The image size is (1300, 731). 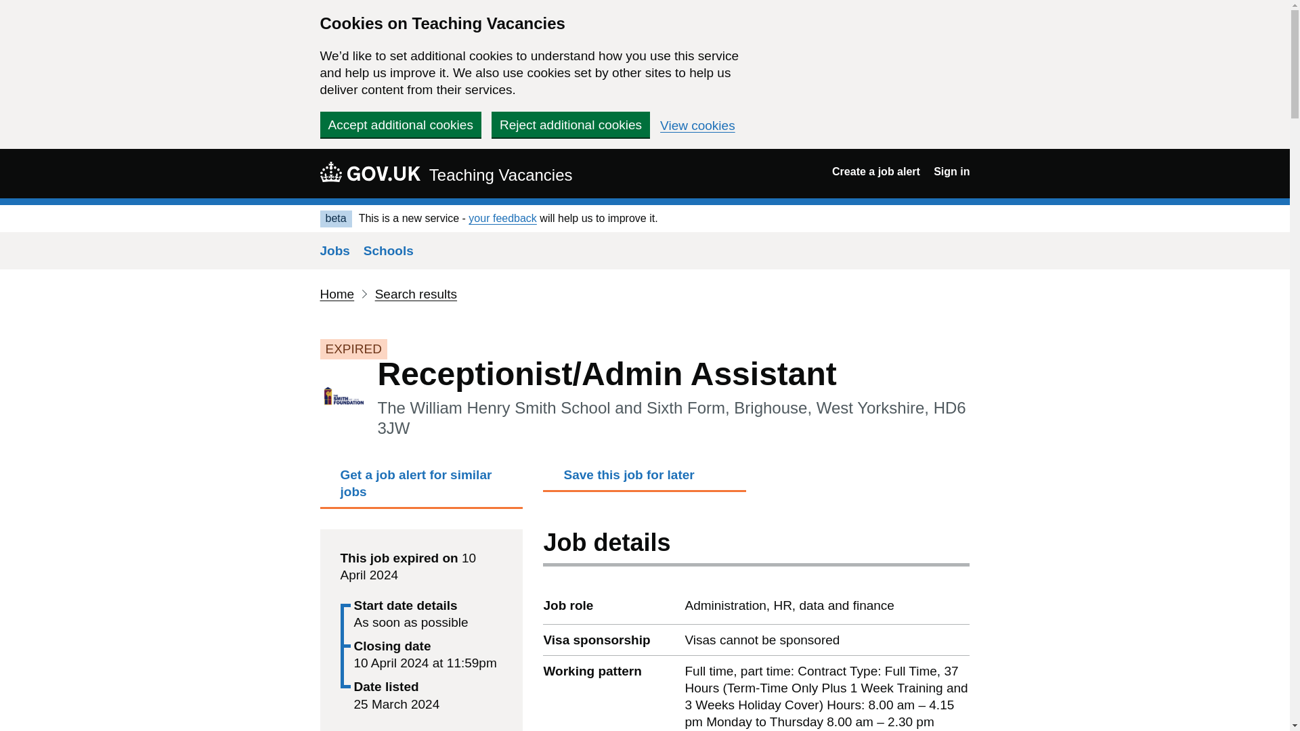 What do you see at coordinates (502, 218) in the screenshot?
I see `your feedback` at bounding box center [502, 218].